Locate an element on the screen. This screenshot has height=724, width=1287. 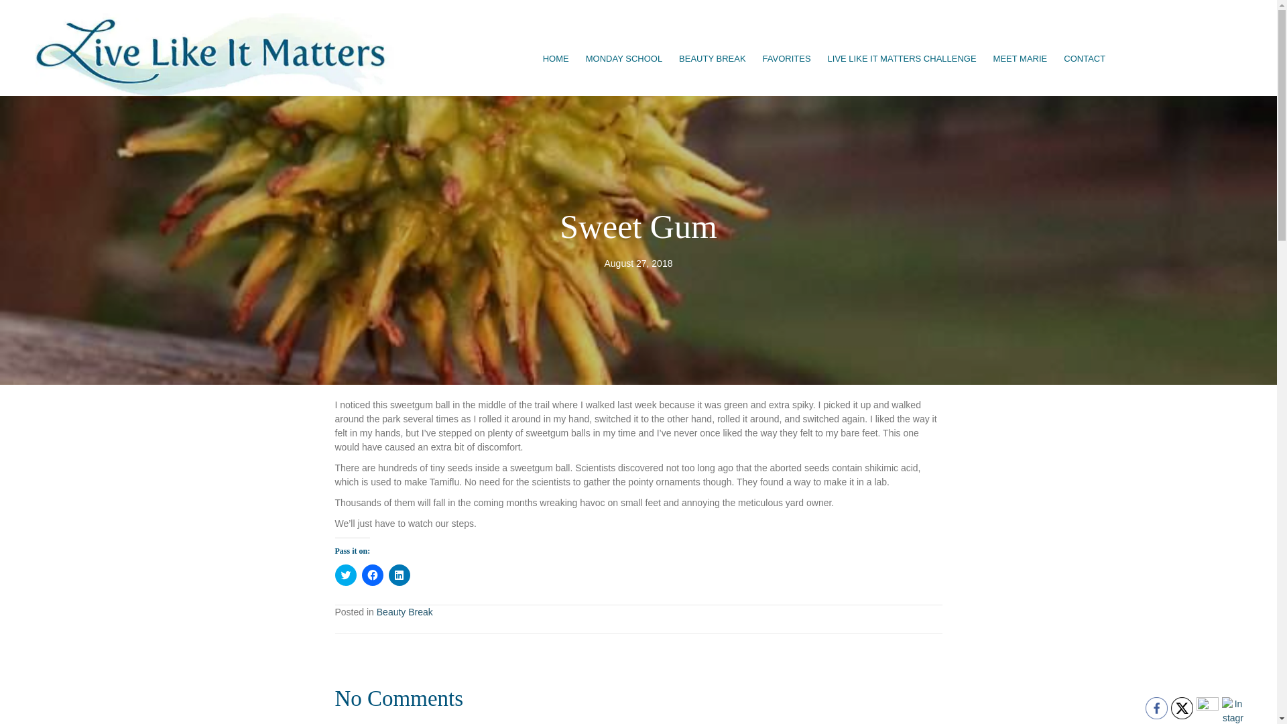
MEET MARIE is located at coordinates (1020, 59).